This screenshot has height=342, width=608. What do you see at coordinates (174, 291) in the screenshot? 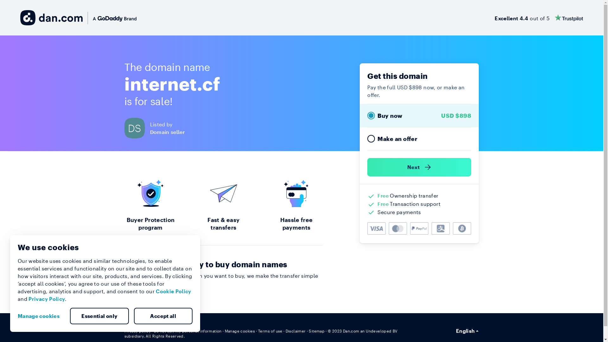
I see `Cookie Policy` at bounding box center [174, 291].